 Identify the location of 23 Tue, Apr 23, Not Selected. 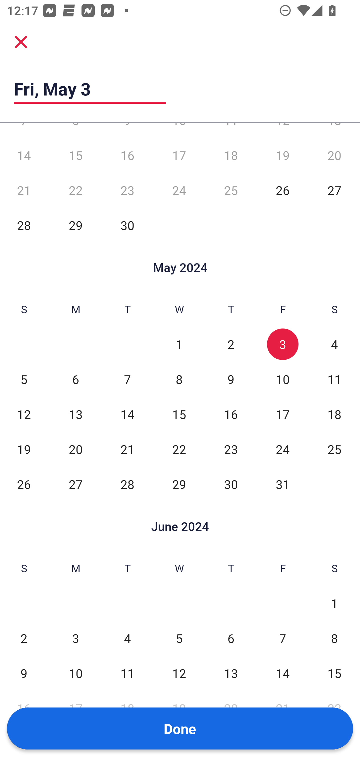
(127, 190).